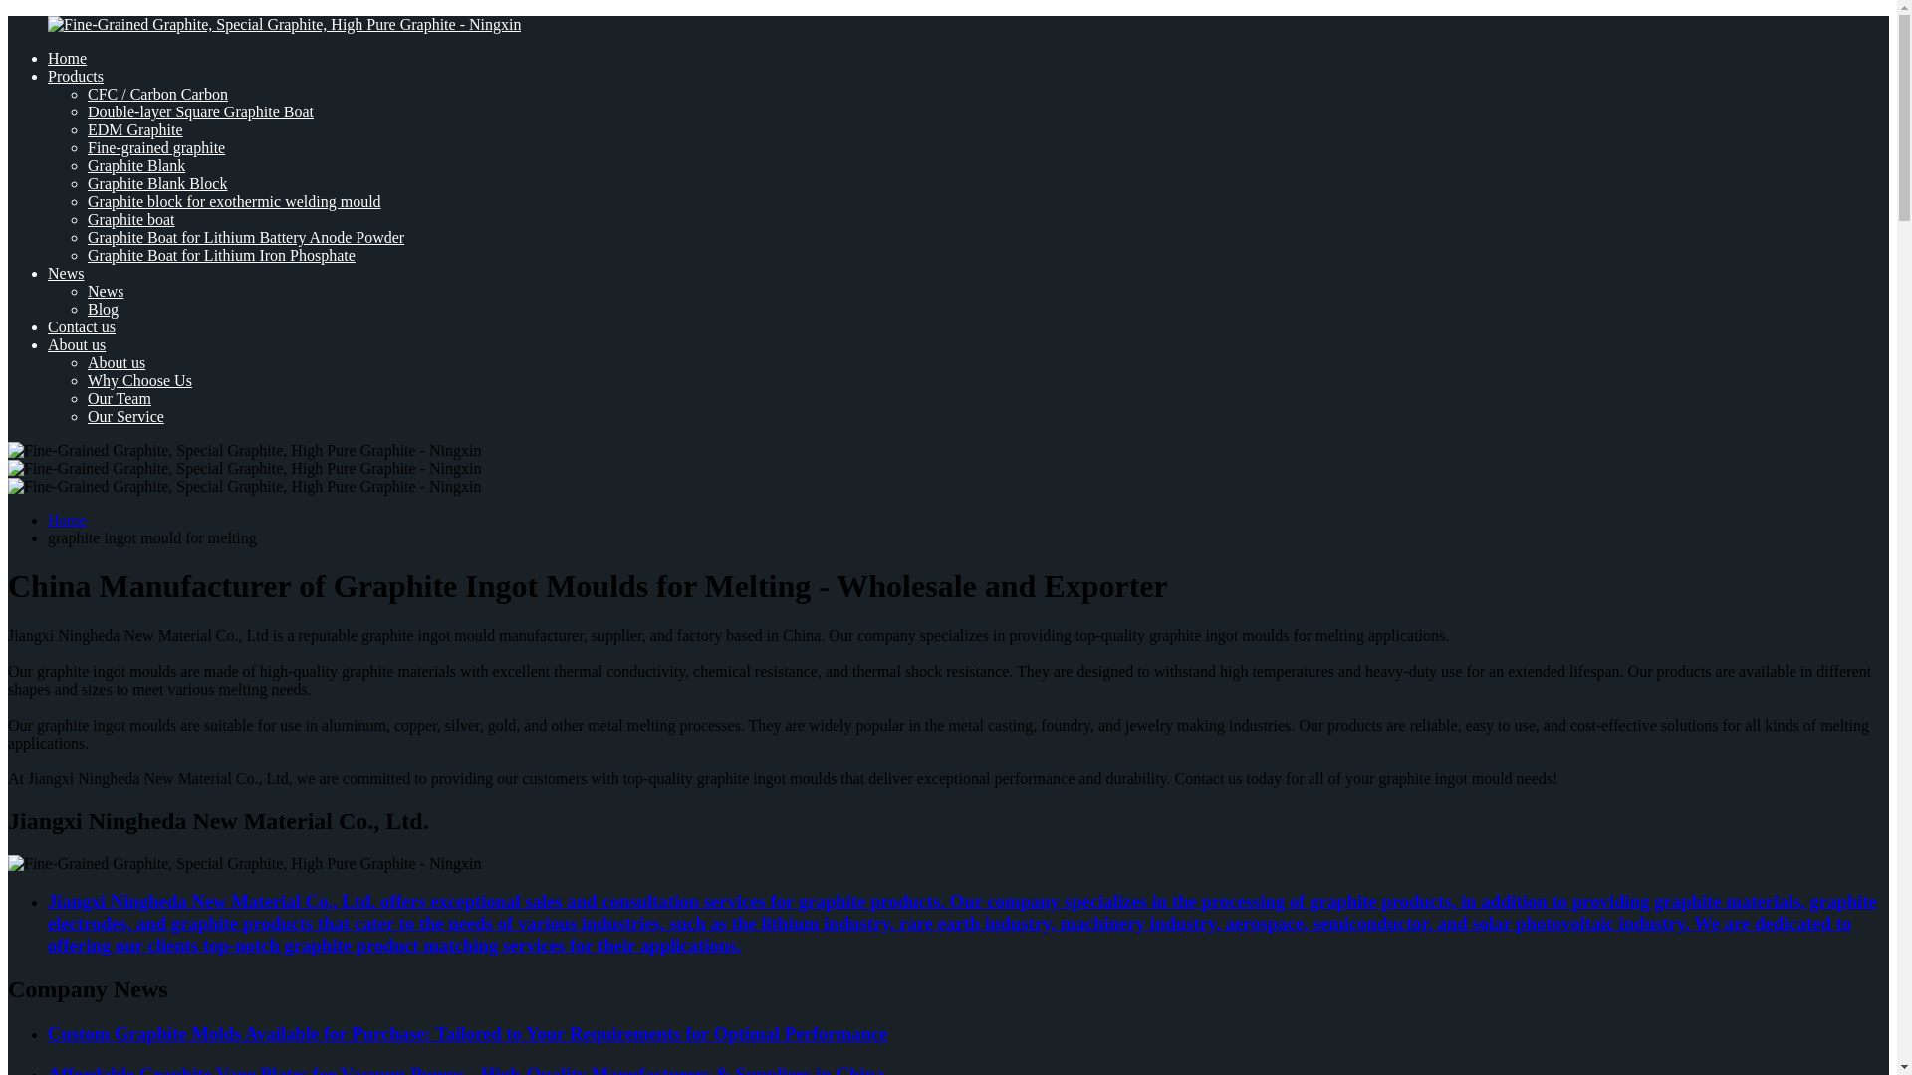 The height and width of the screenshot is (1075, 1912). I want to click on Our Team, so click(119, 398).